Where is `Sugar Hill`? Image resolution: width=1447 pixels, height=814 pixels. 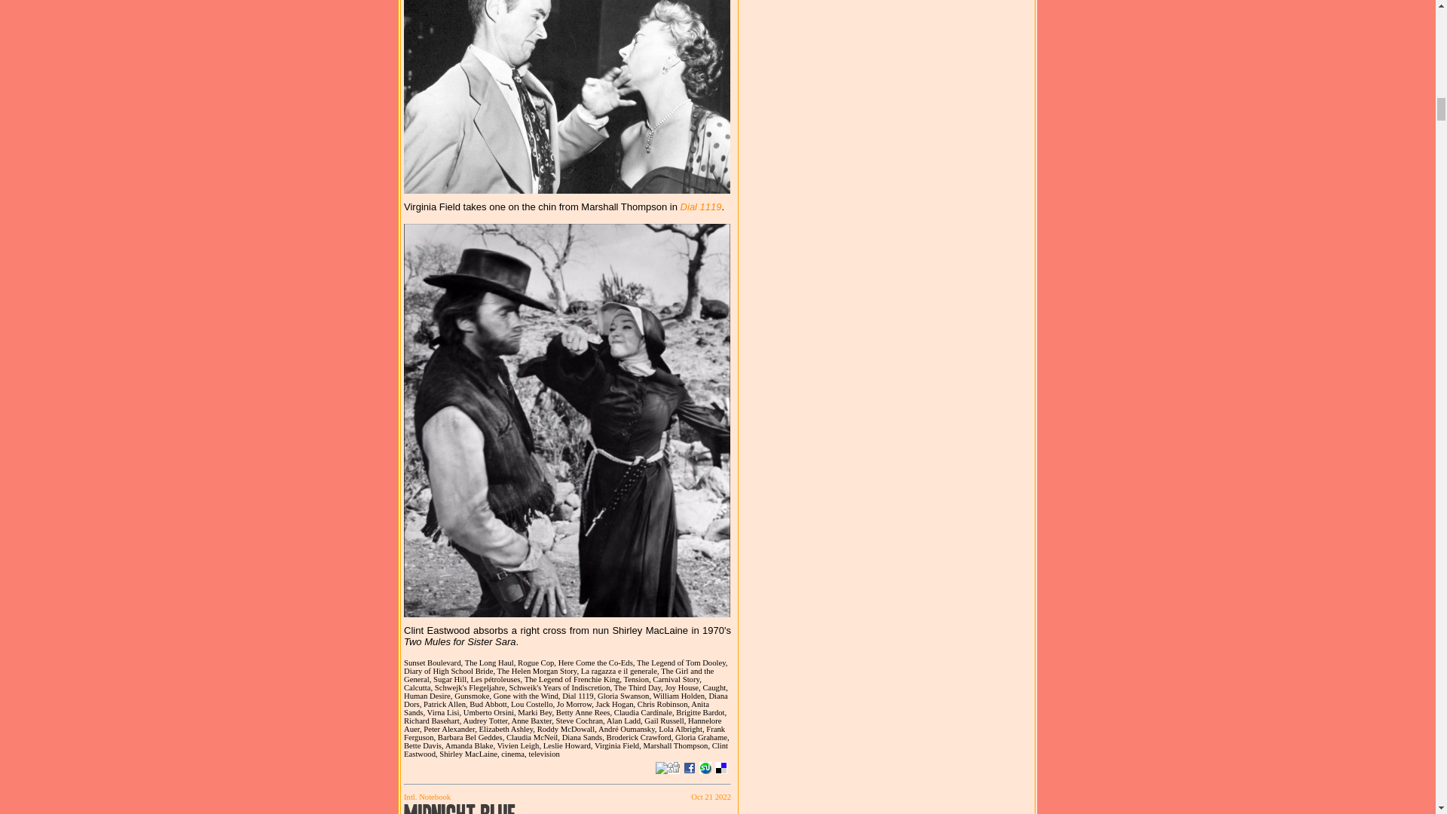 Sugar Hill is located at coordinates (451, 680).